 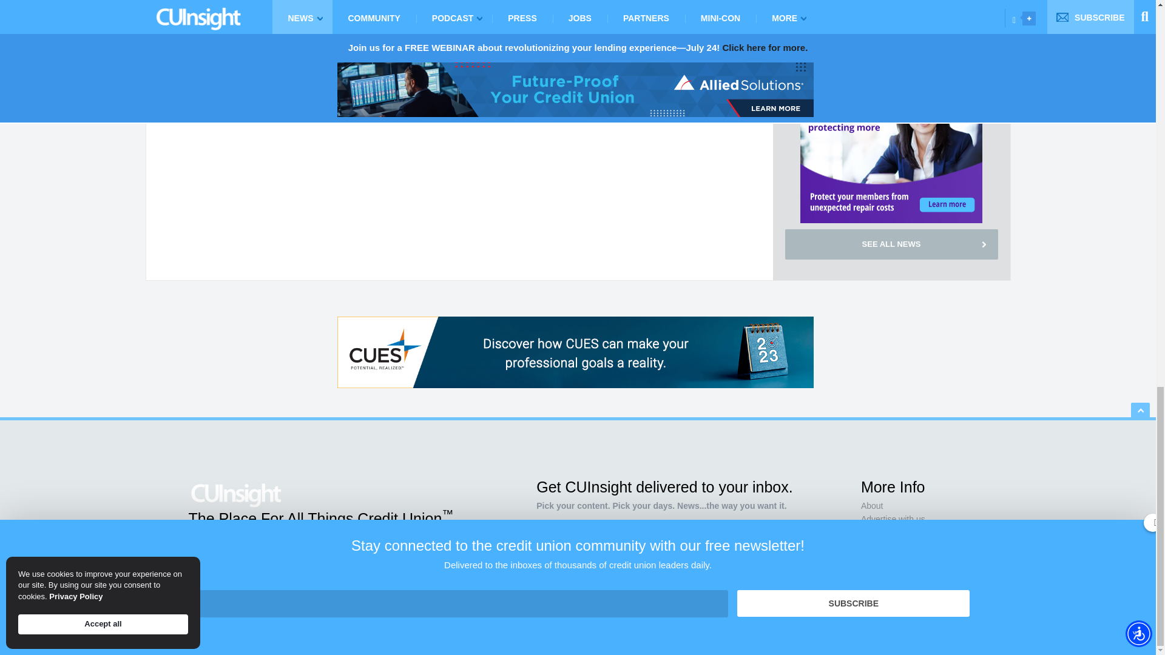 What do you see at coordinates (222, 579) in the screenshot?
I see `linkedin` at bounding box center [222, 579].